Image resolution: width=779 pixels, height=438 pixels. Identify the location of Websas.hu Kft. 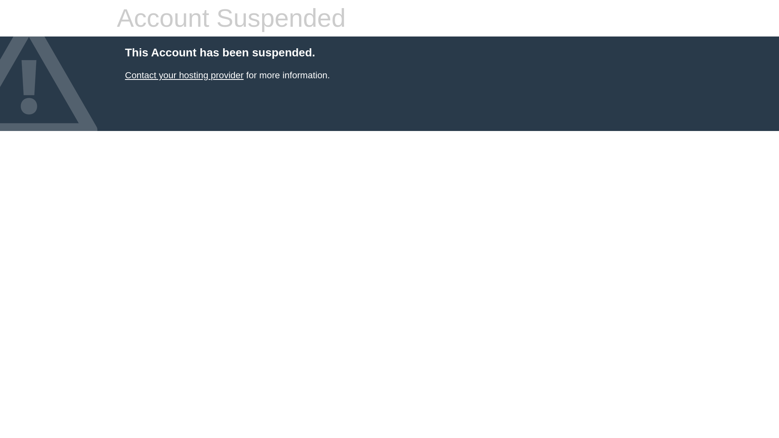
(184, 75).